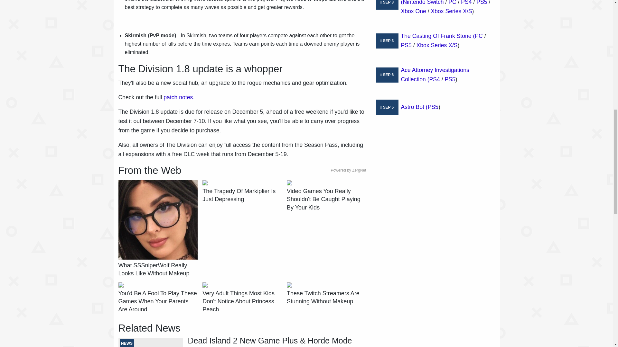 Image resolution: width=618 pixels, height=347 pixels. Describe the element at coordinates (158, 270) in the screenshot. I see `What SSSniperWolf Really Looks Like Without Makeup` at that location.